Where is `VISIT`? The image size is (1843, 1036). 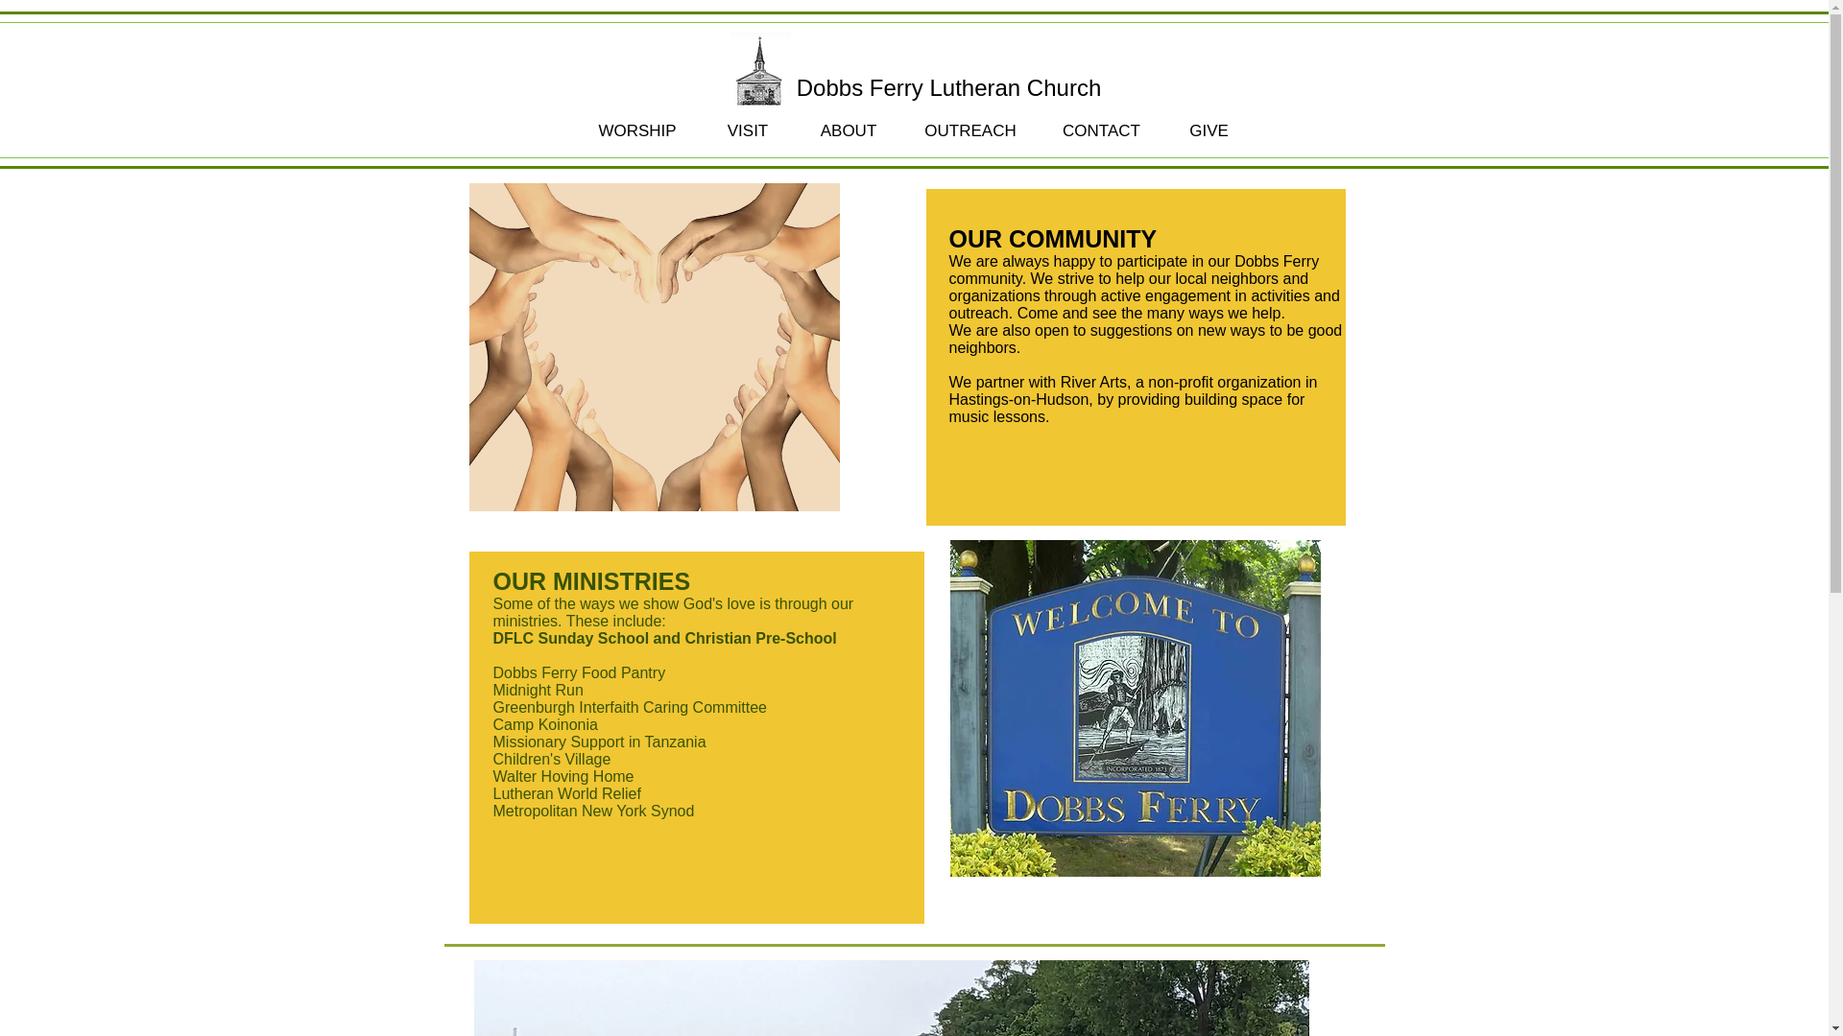
VISIT is located at coordinates (748, 131).